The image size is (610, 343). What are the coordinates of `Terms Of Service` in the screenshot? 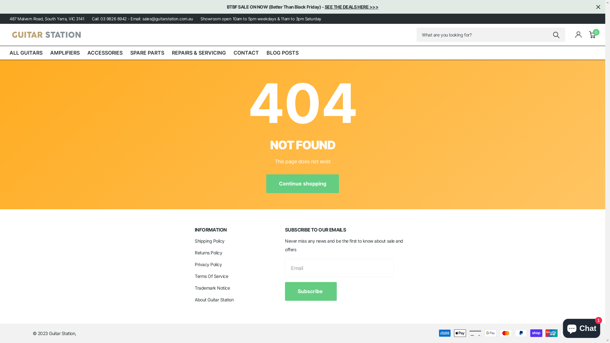 It's located at (212, 276).